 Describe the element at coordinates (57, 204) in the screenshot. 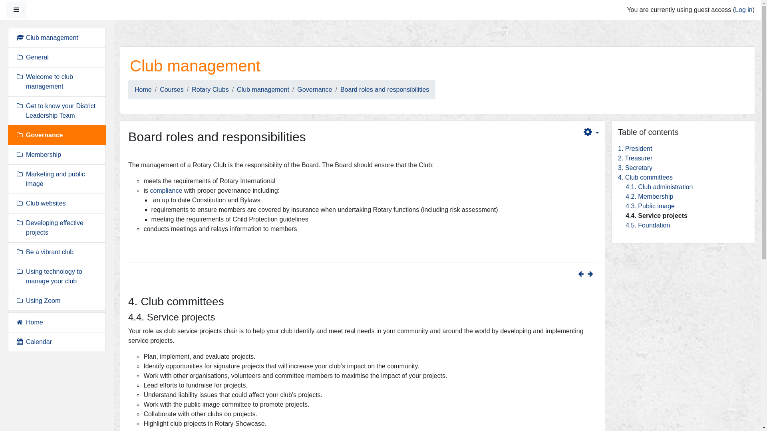

I see `Club websites` at that location.